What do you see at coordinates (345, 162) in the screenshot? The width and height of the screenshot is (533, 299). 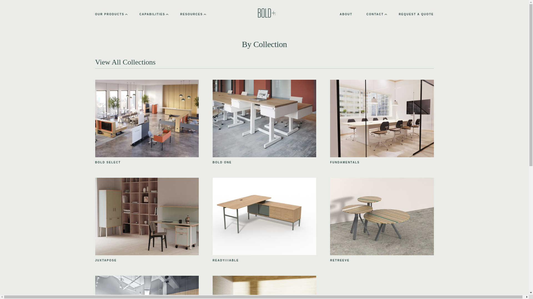 I see `FUNDAMENTALS` at bounding box center [345, 162].